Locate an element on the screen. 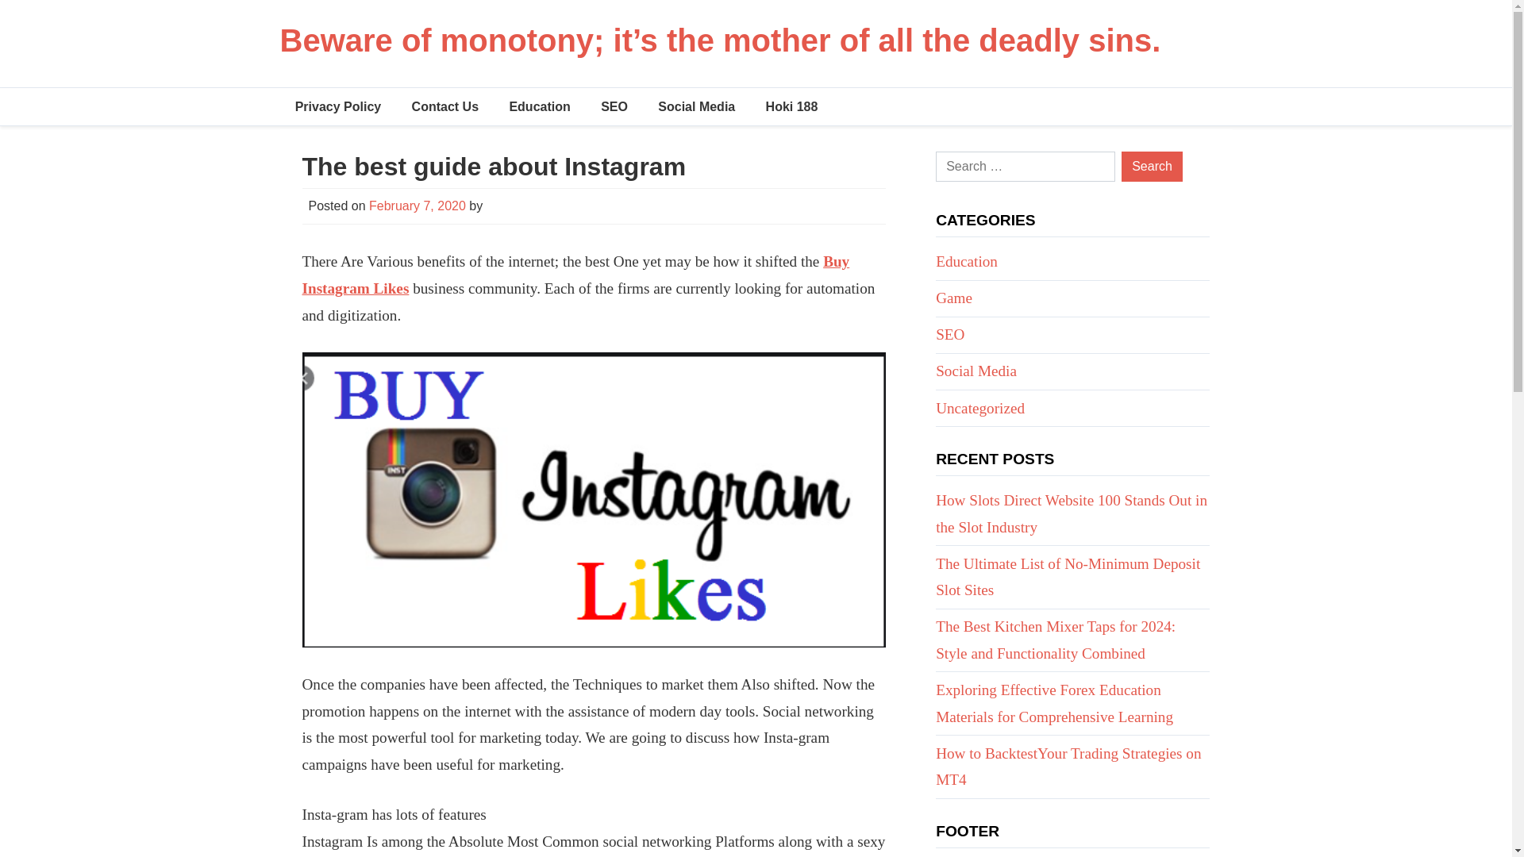  Hoki 188 is located at coordinates (791, 106).